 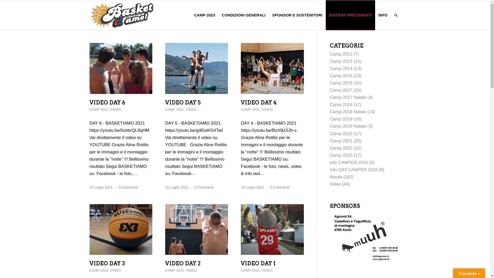 I want to click on VIDEO, so click(x=267, y=270).